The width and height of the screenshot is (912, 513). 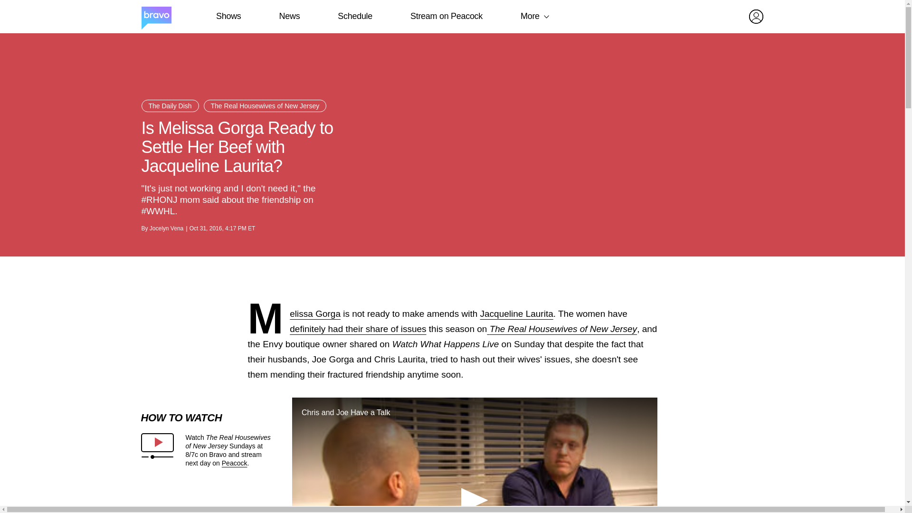 What do you see at coordinates (561, 329) in the screenshot?
I see `The Real Housewives of New Jersey` at bounding box center [561, 329].